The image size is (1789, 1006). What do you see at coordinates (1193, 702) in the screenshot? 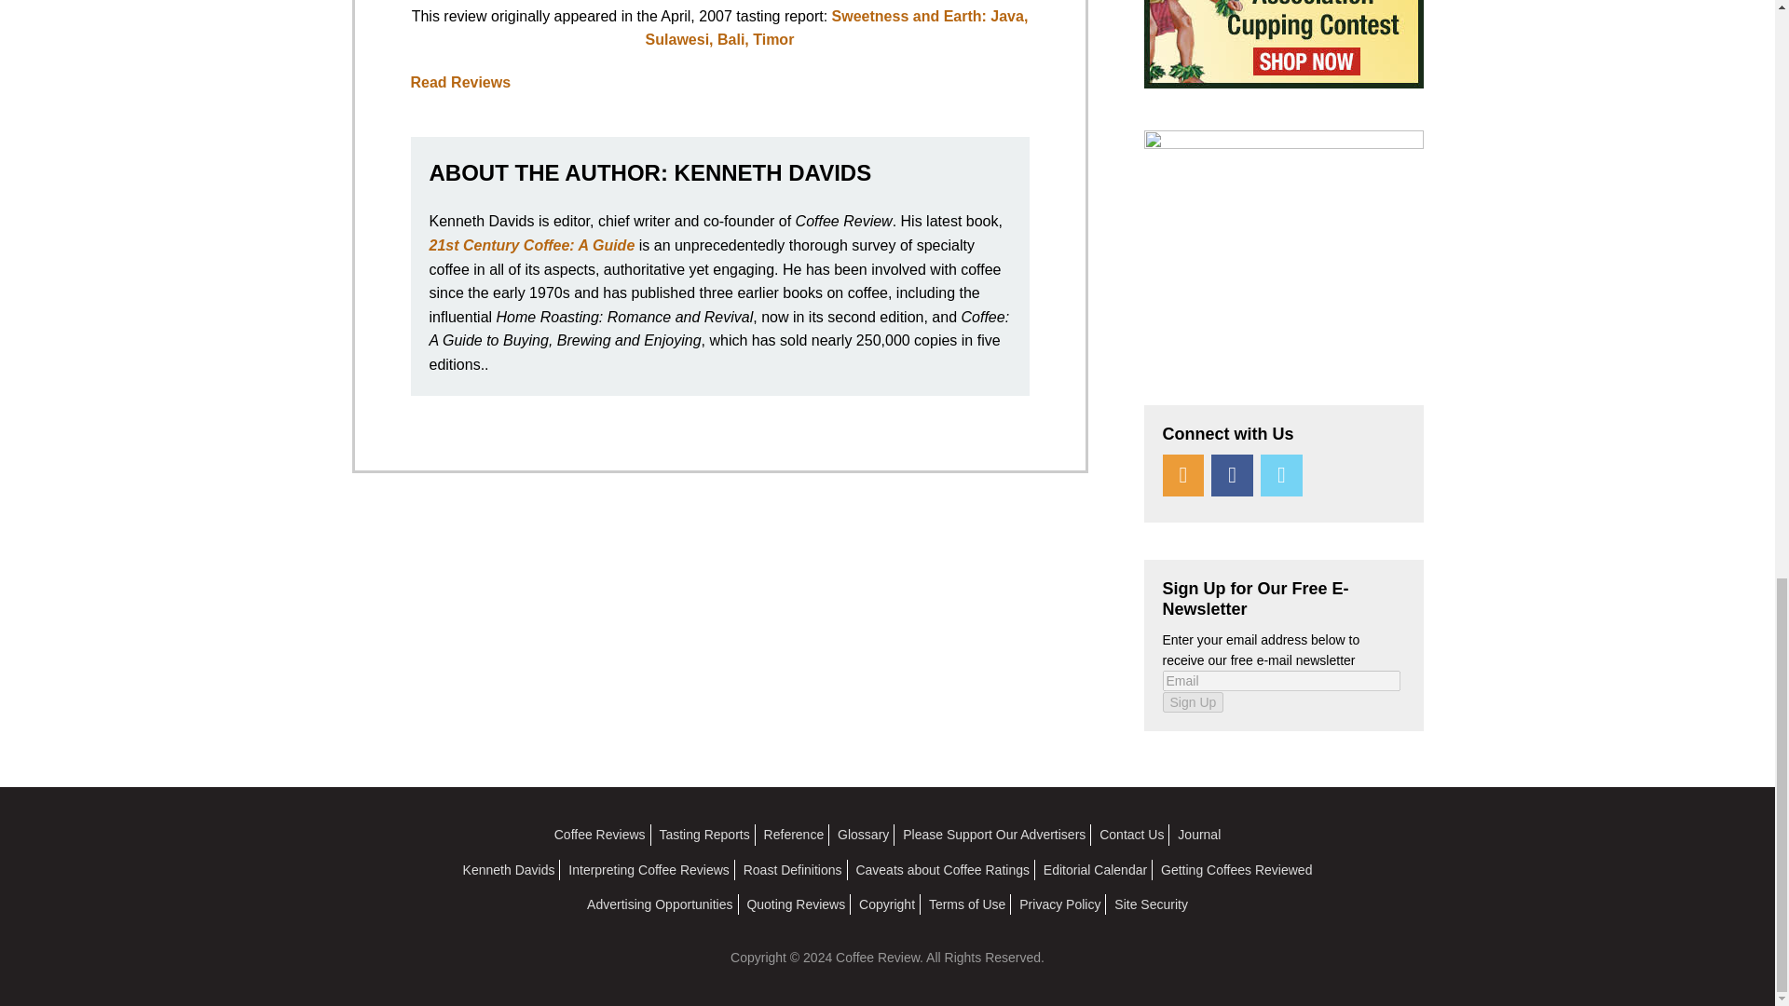
I see `Sign Up` at bounding box center [1193, 702].